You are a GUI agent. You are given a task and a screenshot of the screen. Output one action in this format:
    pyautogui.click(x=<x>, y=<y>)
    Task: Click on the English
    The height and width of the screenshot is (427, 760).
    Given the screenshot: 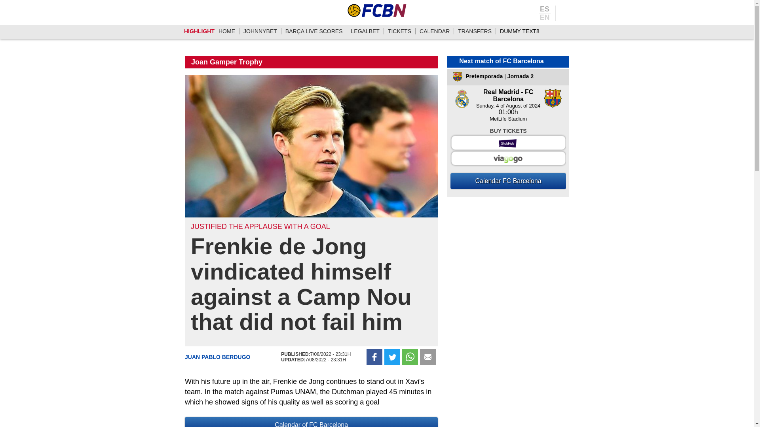 What is the action you would take?
    pyautogui.click(x=545, y=17)
    